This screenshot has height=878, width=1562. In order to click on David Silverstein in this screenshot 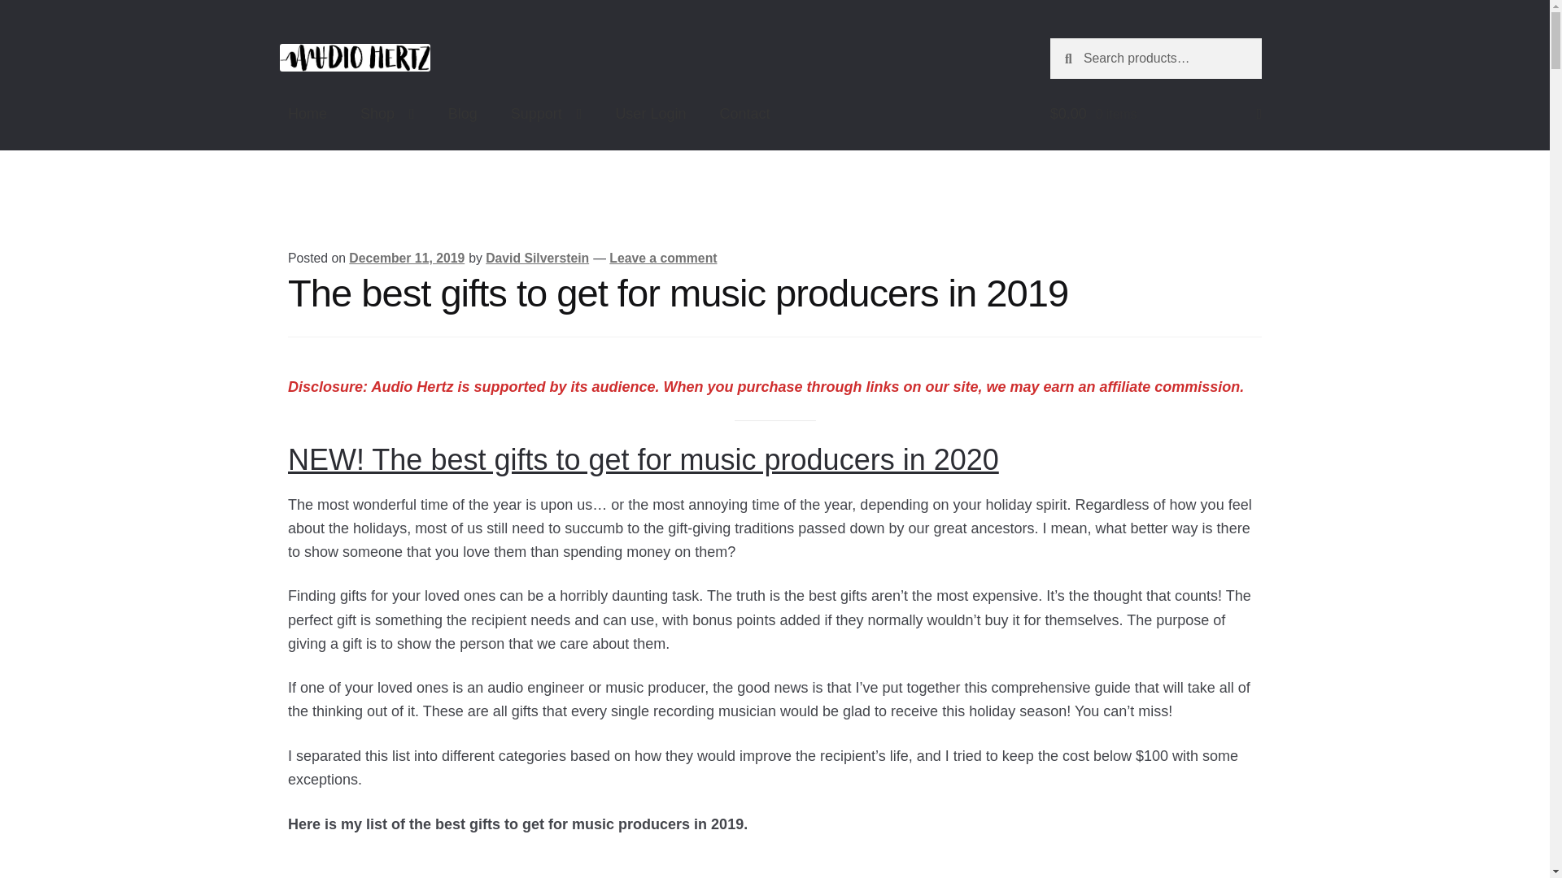, I will do `click(537, 258)`.